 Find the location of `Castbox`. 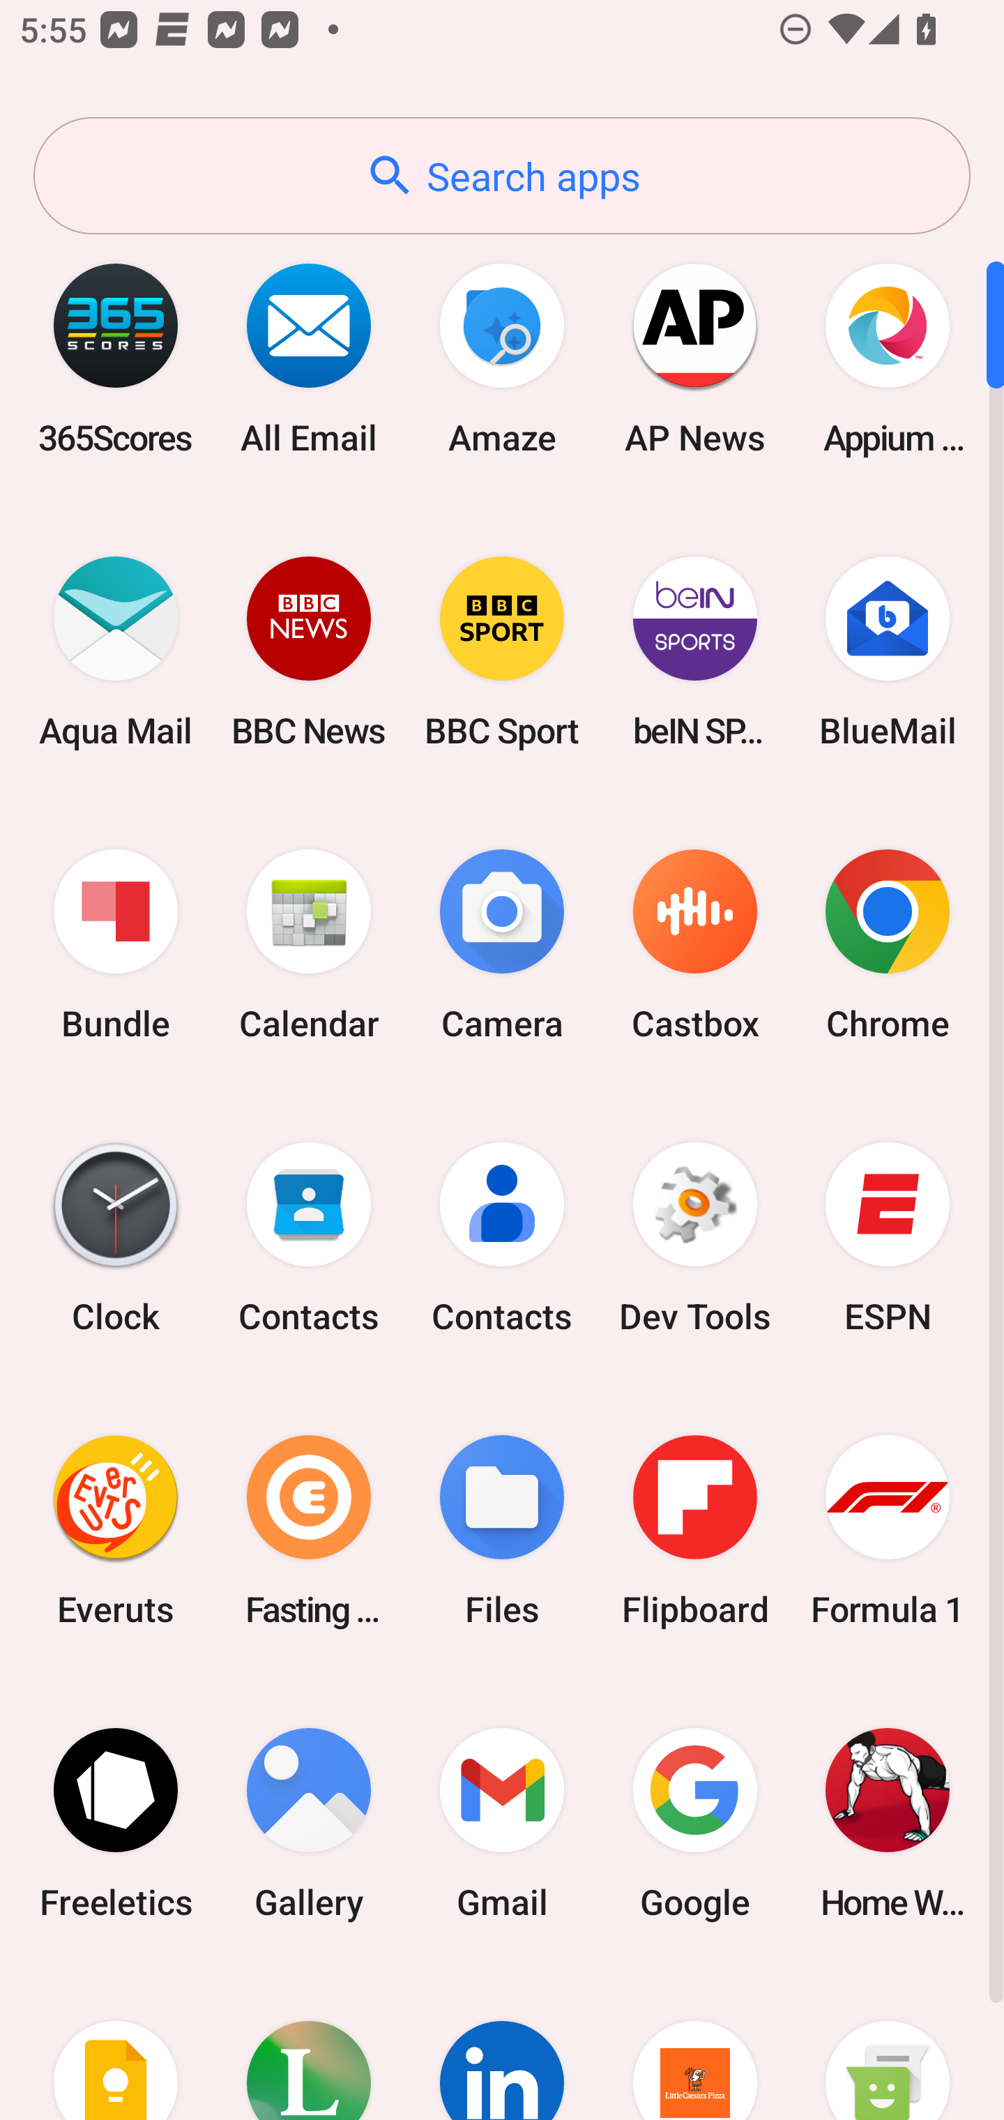

Castbox is located at coordinates (694, 946).